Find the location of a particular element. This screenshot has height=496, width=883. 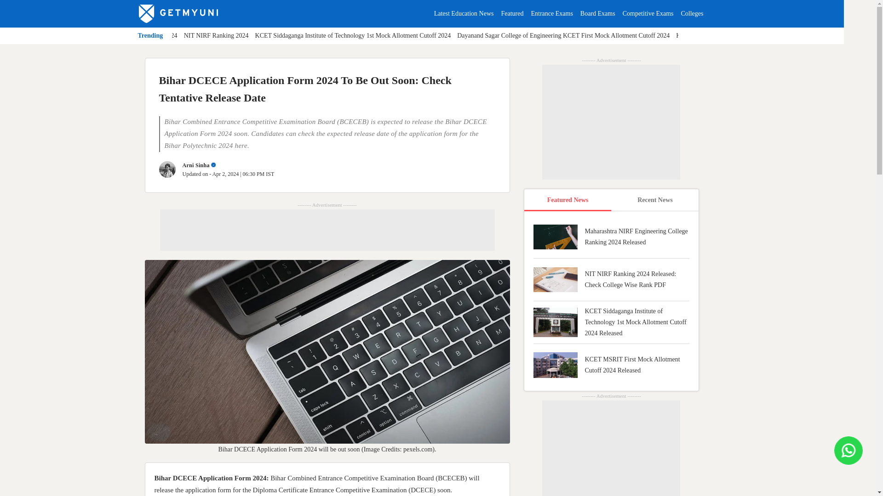

Getmyuni is located at coordinates (178, 13).